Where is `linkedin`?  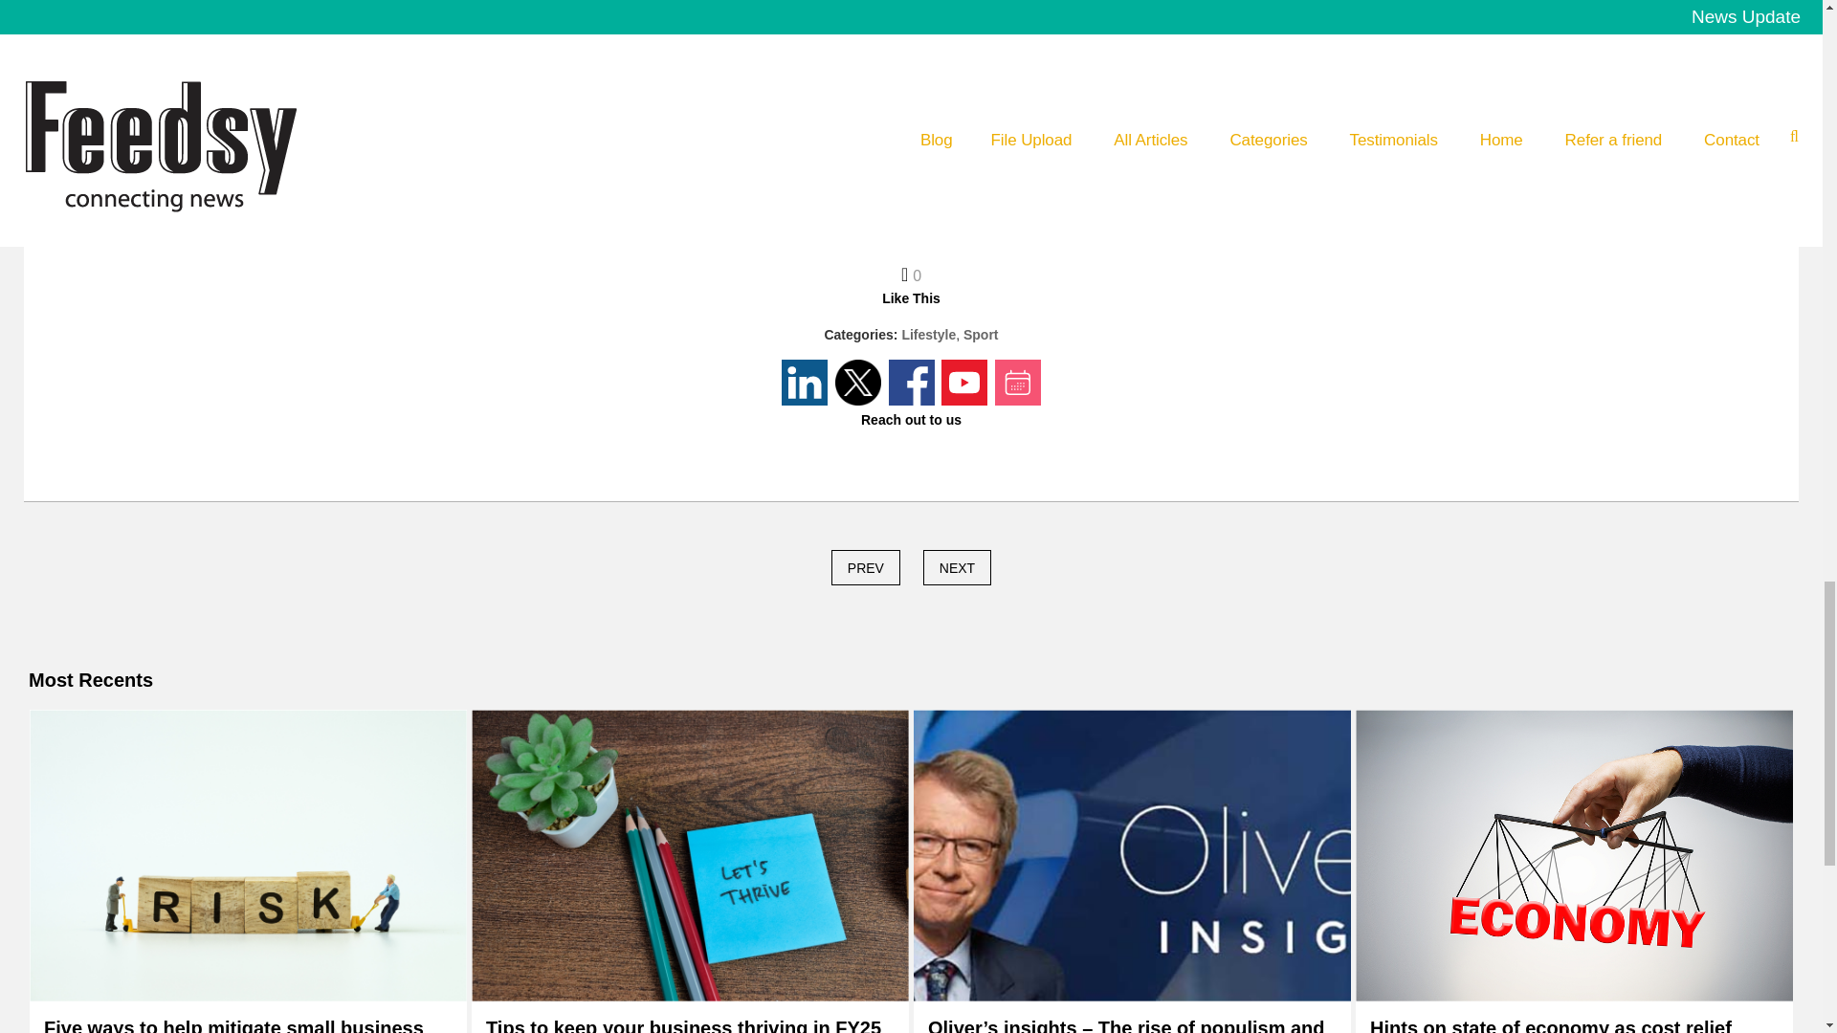 linkedin is located at coordinates (831, 203).